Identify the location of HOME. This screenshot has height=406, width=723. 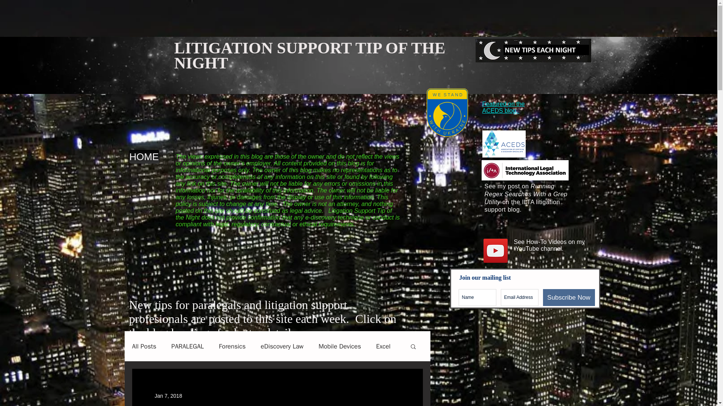
(144, 156).